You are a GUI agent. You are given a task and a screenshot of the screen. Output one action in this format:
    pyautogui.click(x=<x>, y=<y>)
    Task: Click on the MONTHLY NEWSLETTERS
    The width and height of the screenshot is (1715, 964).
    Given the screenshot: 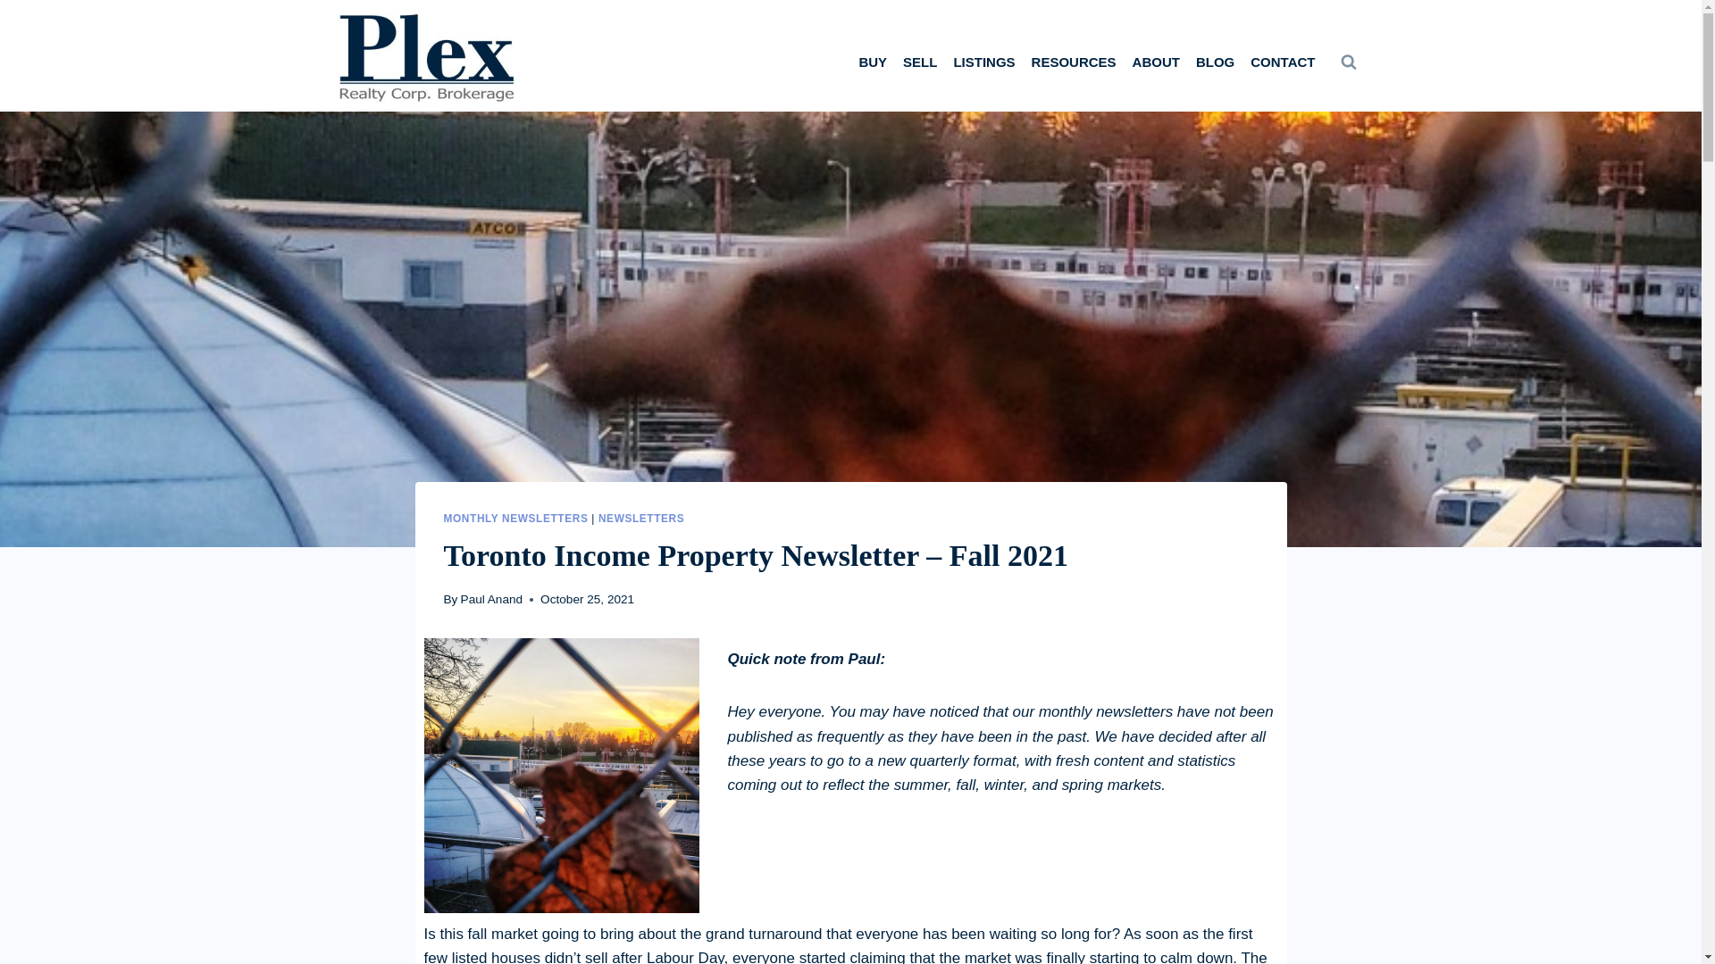 What is the action you would take?
    pyautogui.click(x=514, y=518)
    